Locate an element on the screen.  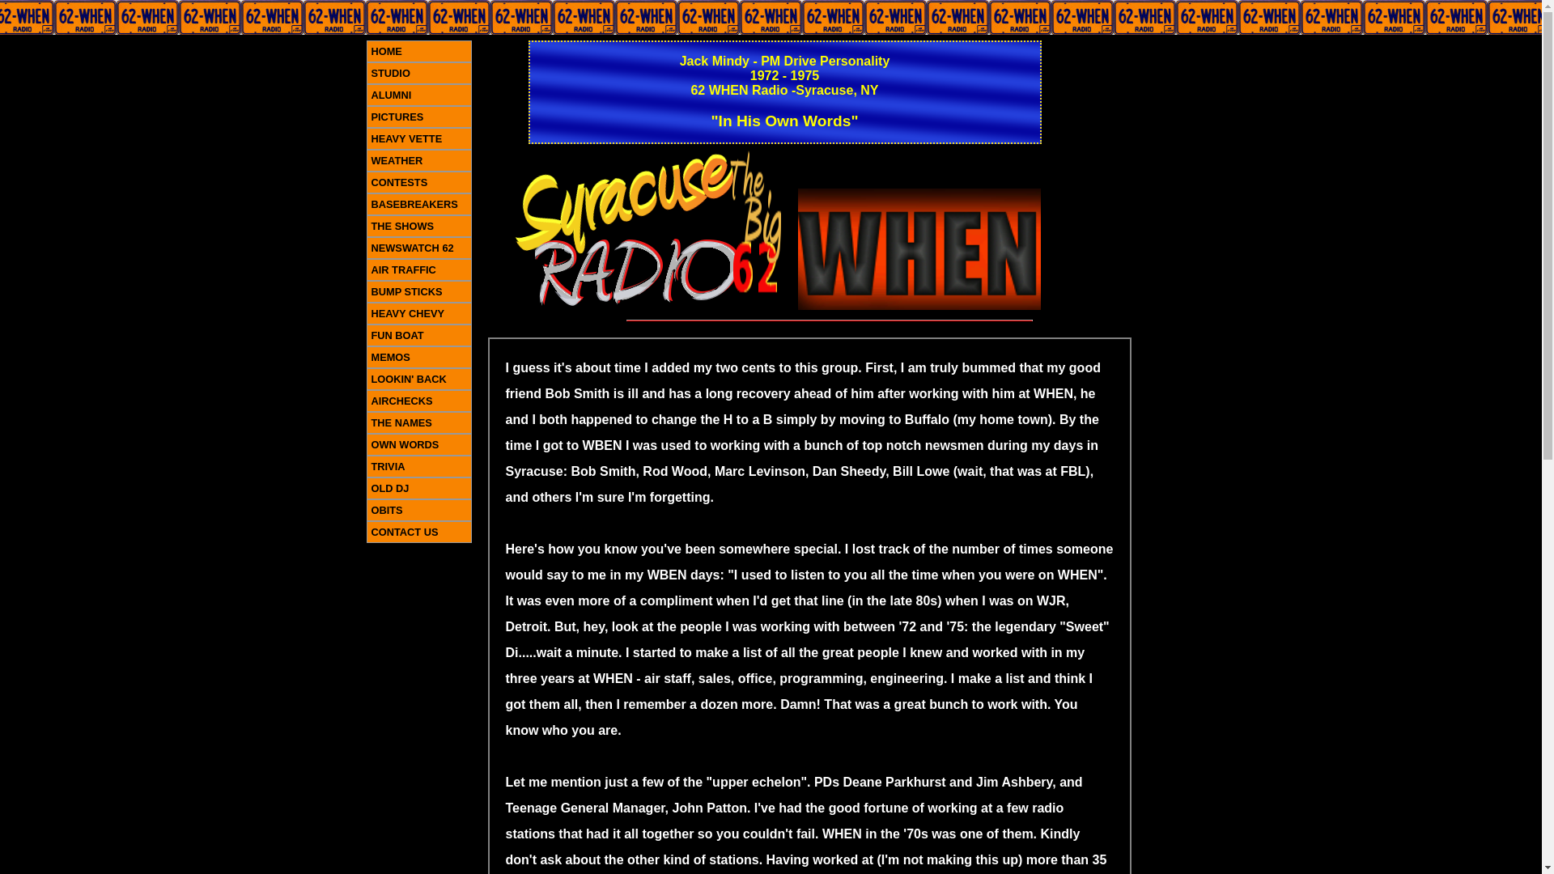
MEMOS is located at coordinates (418, 356).